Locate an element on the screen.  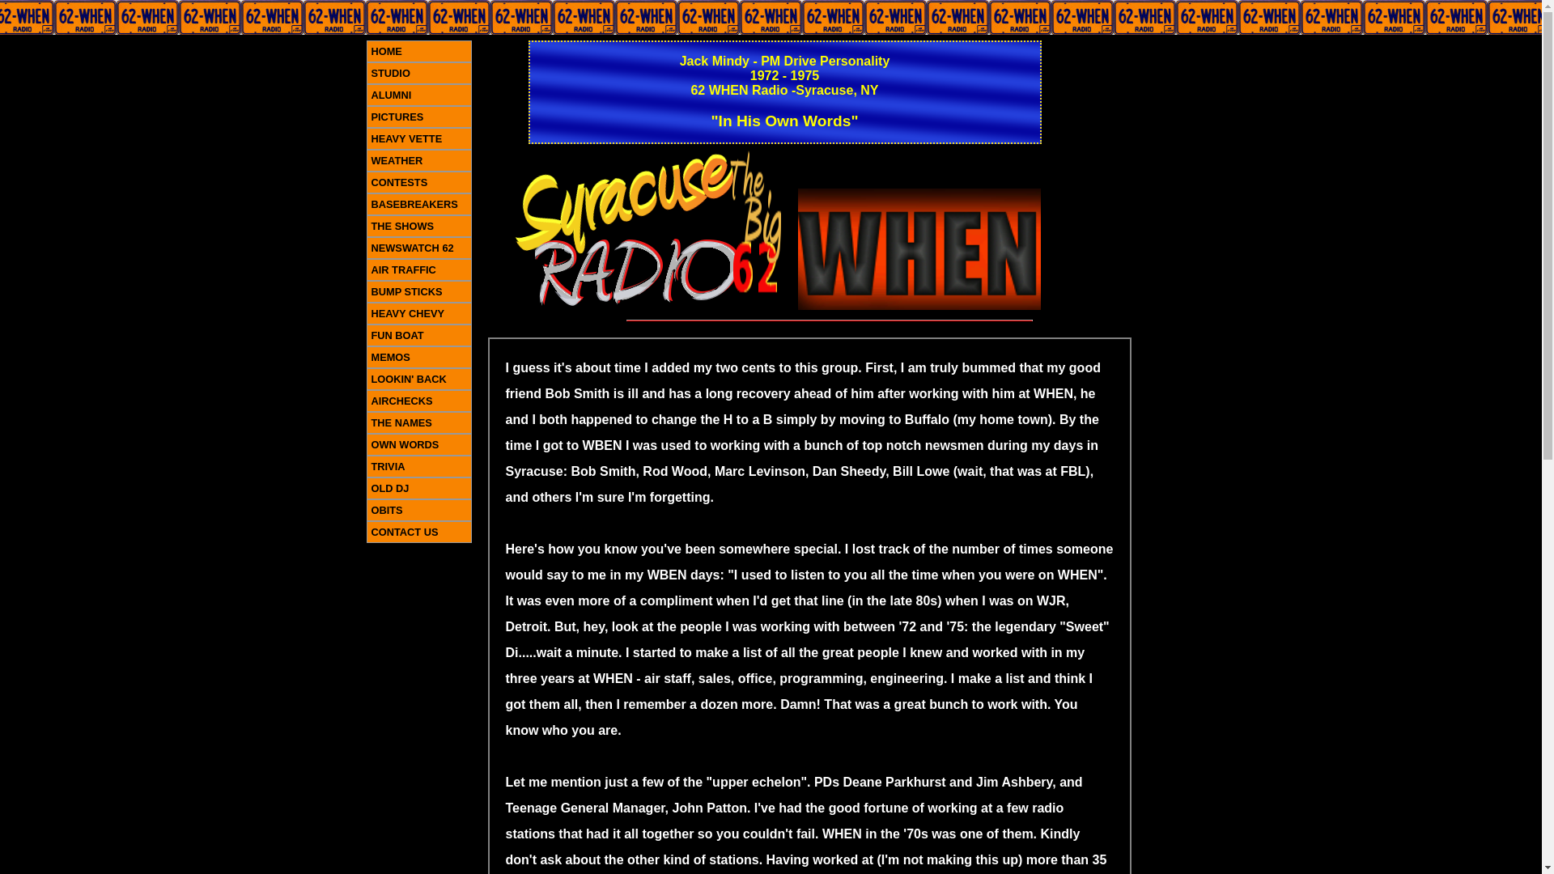
MEMOS is located at coordinates (418, 356).